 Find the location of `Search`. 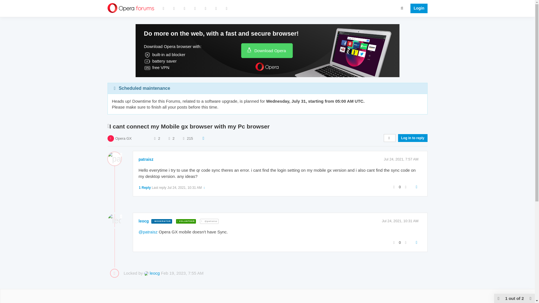

Search is located at coordinates (402, 8).